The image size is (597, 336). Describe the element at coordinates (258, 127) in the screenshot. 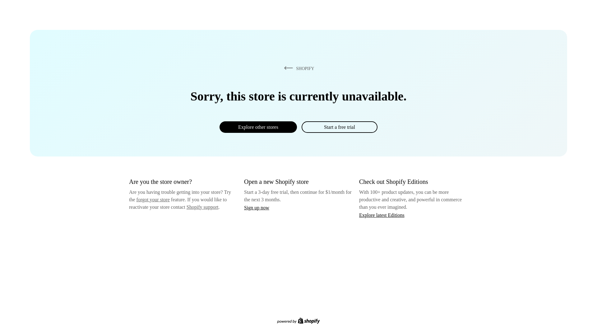

I see `Explore other stores` at that location.